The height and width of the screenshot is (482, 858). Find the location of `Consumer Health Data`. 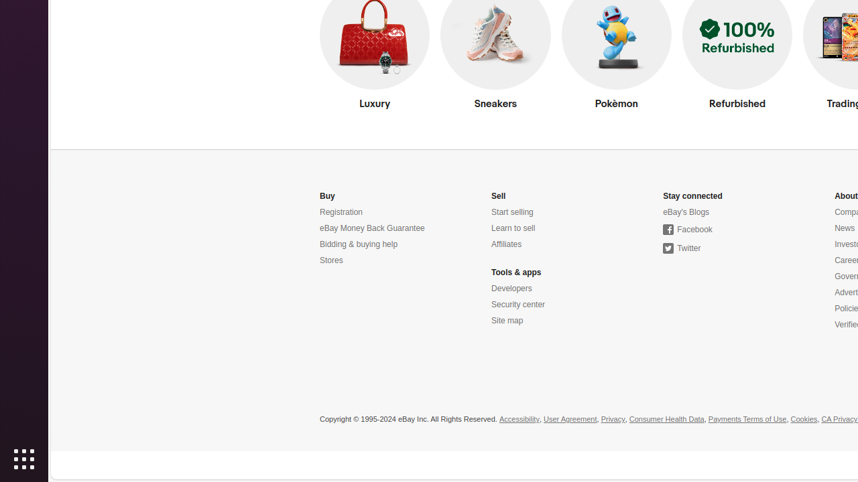

Consumer Health Data is located at coordinates (666, 420).